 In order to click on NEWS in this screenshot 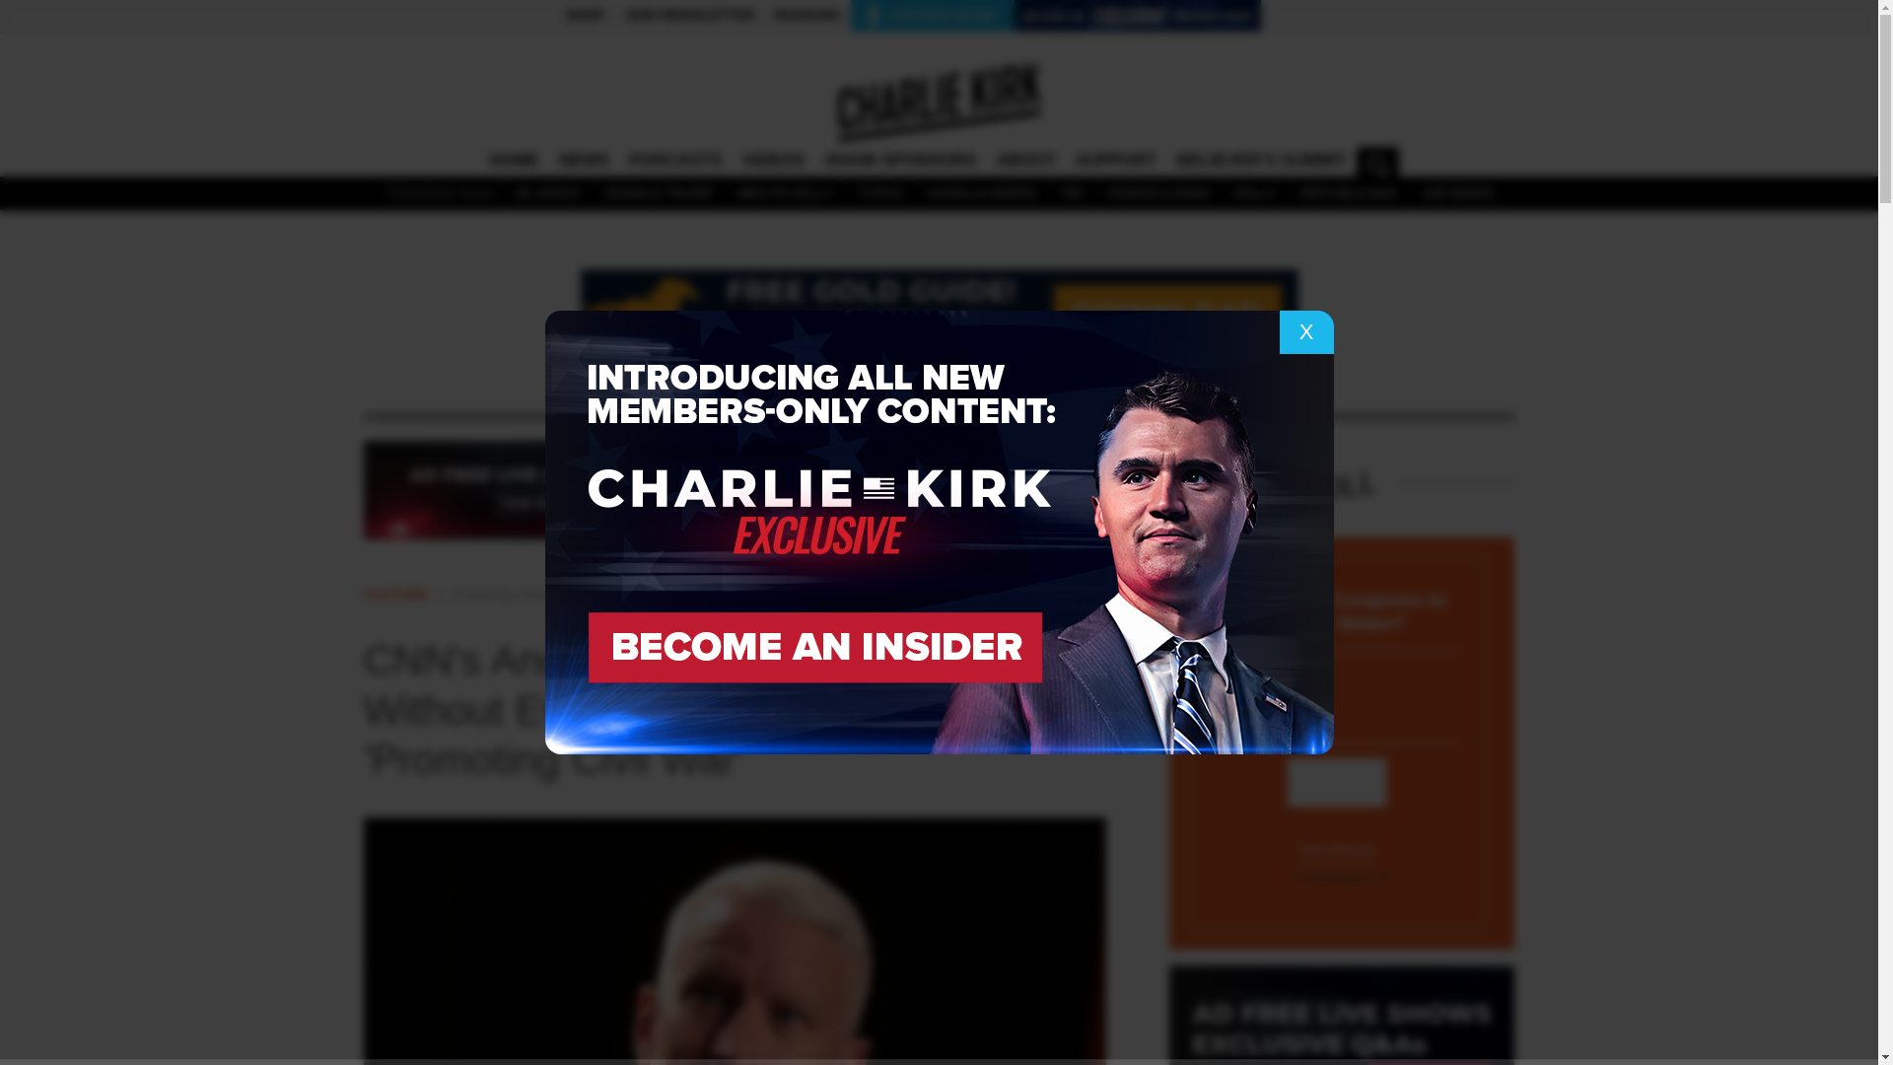, I will do `click(584, 160)`.